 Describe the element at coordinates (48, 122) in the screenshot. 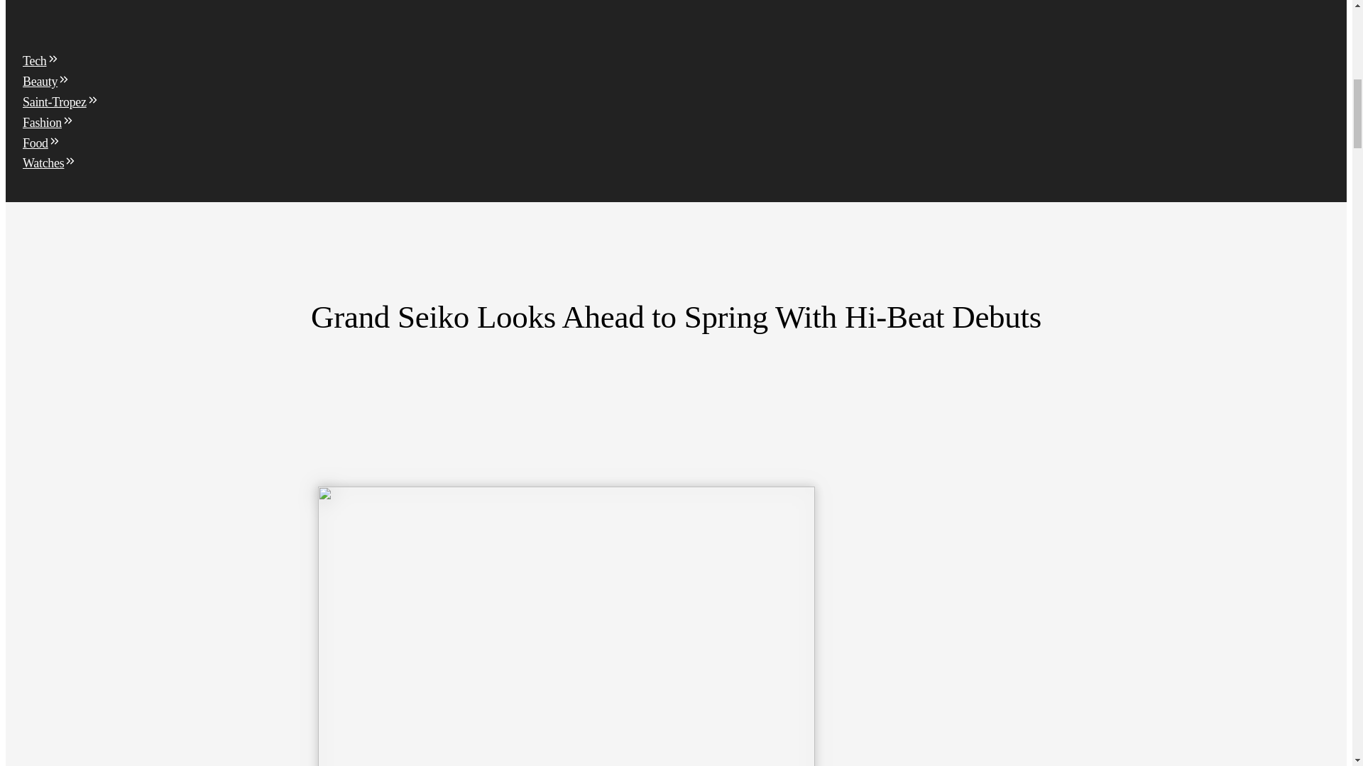

I see `Fashion` at that location.